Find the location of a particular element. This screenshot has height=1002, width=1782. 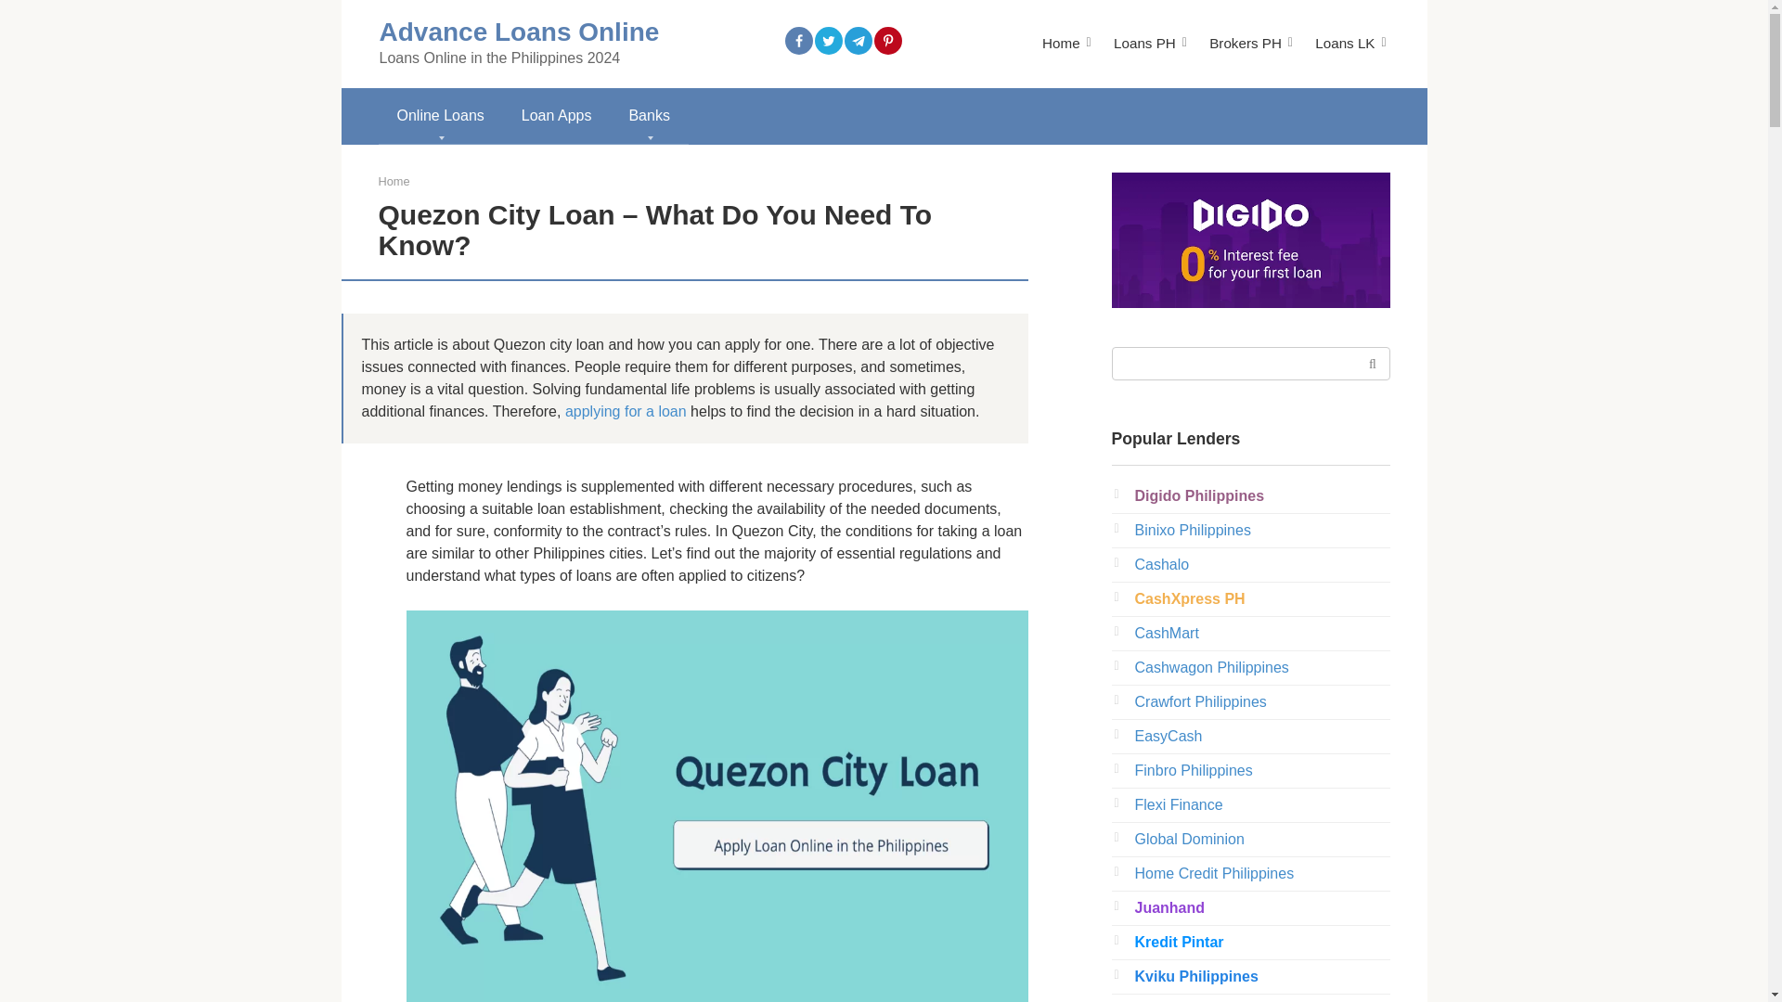

Home is located at coordinates (1061, 43).